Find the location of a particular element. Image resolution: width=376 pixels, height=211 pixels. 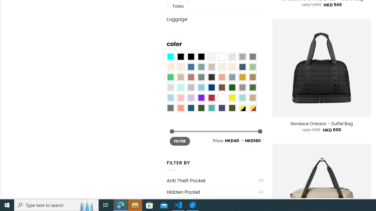

Light Taupe is located at coordinates (180, 77).